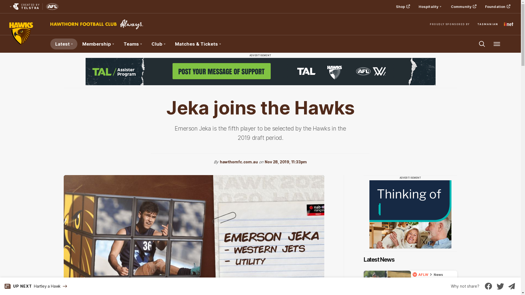 The height and width of the screenshot is (295, 525). Describe the element at coordinates (402, 7) in the screenshot. I see `Shop` at that location.